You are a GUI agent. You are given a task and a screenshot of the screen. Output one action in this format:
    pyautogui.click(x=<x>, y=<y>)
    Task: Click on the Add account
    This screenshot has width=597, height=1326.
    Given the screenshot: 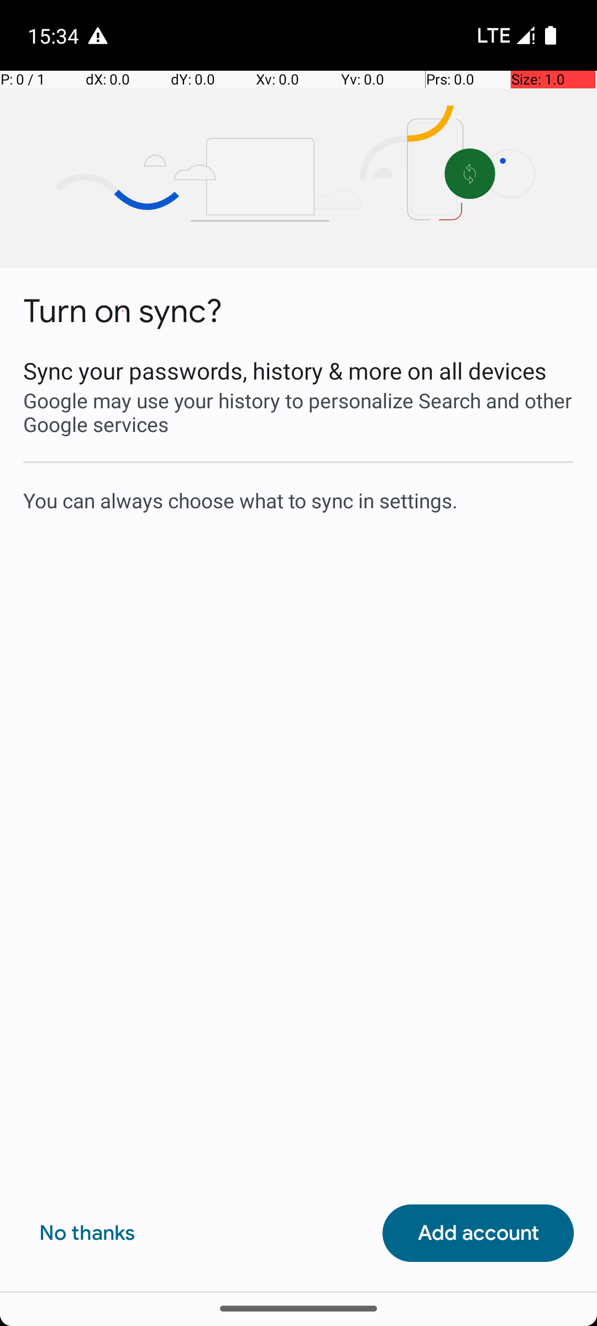 What is the action you would take?
    pyautogui.click(x=478, y=1233)
    